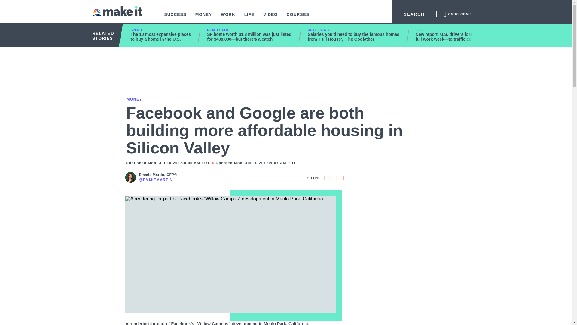 The image size is (577, 325). I want to click on CNBC.COM, so click(457, 13).